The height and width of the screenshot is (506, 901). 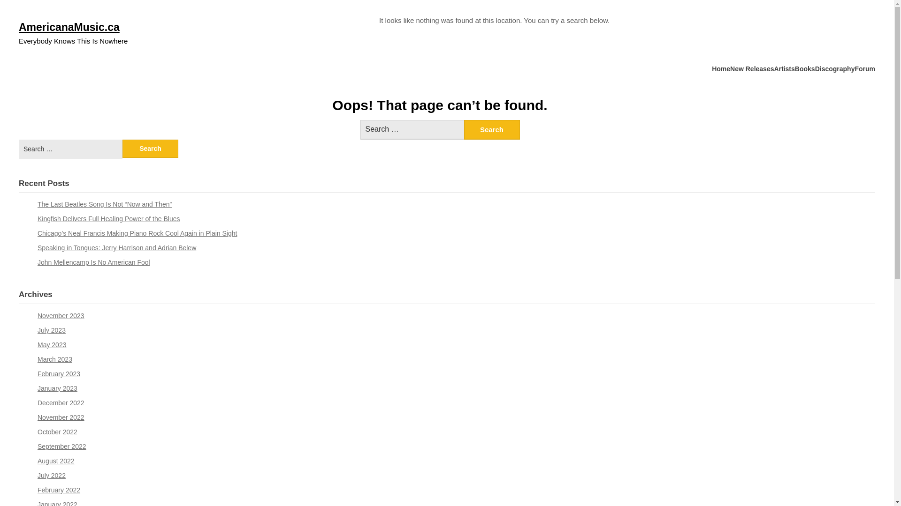 I want to click on Kingfish Delivers Full Healing Power of the Blues, so click(x=109, y=219).